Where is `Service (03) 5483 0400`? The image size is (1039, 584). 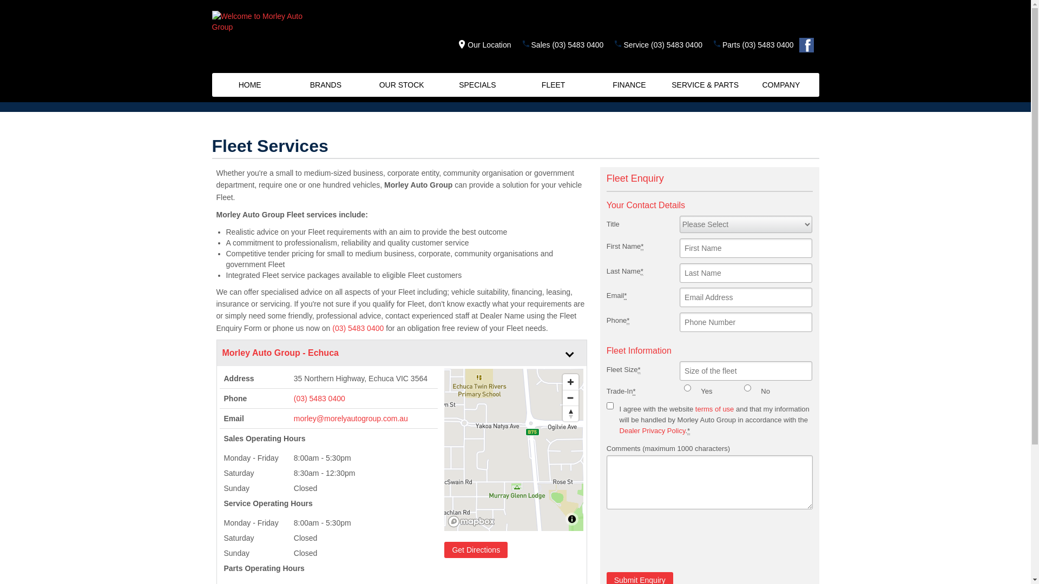 Service (03) 5483 0400 is located at coordinates (663, 45).